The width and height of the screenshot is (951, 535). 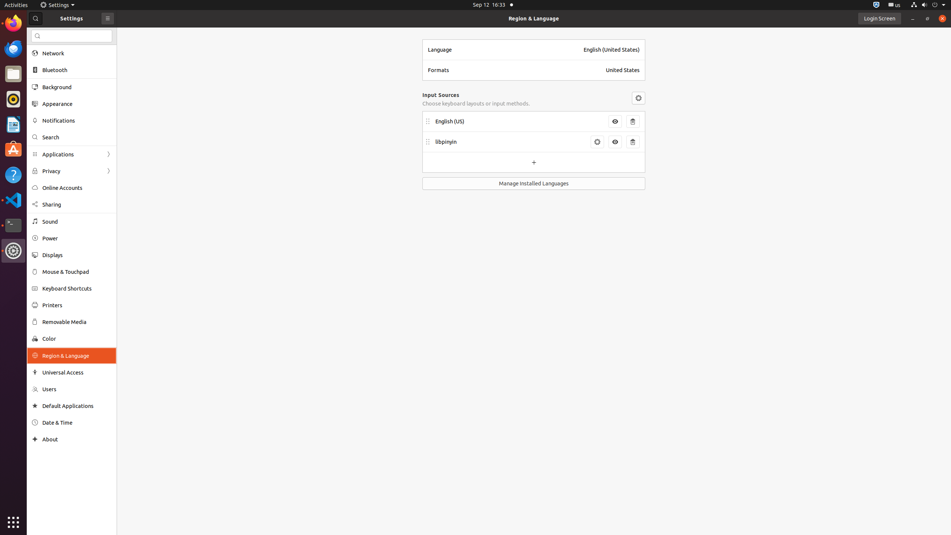 What do you see at coordinates (77, 239) in the screenshot?
I see `Power` at bounding box center [77, 239].